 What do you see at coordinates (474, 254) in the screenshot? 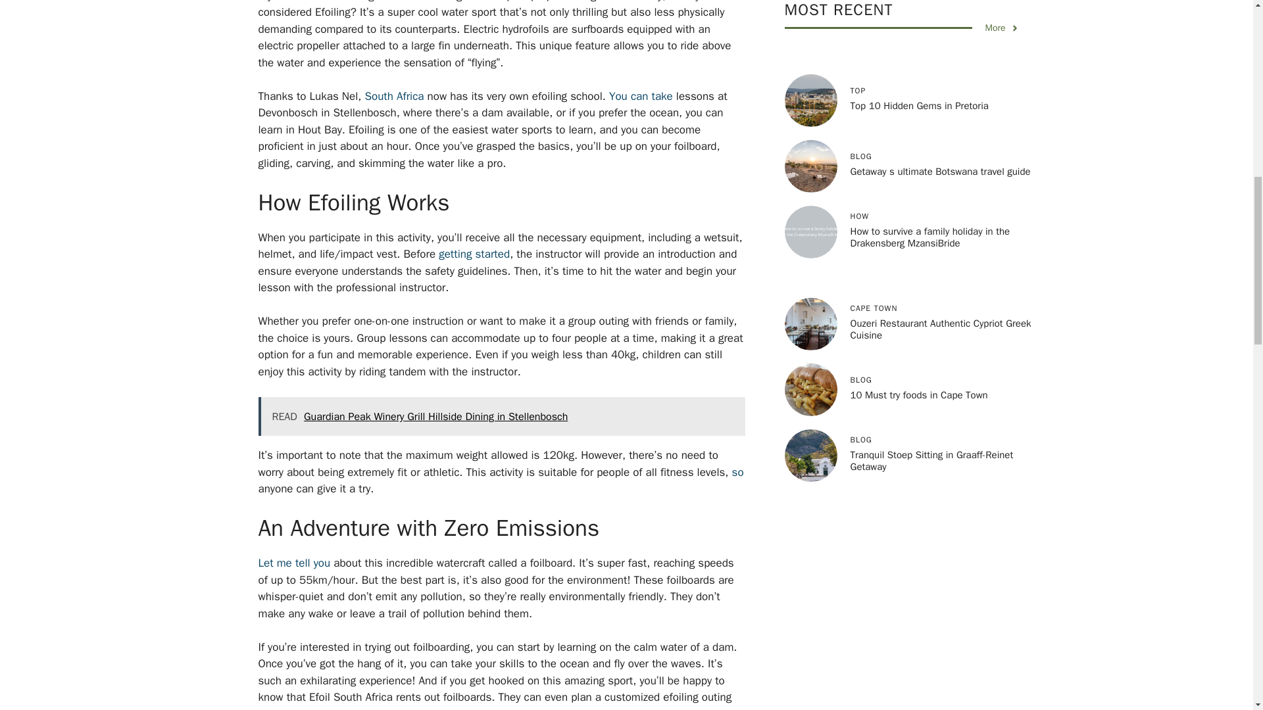
I see `getting started` at bounding box center [474, 254].